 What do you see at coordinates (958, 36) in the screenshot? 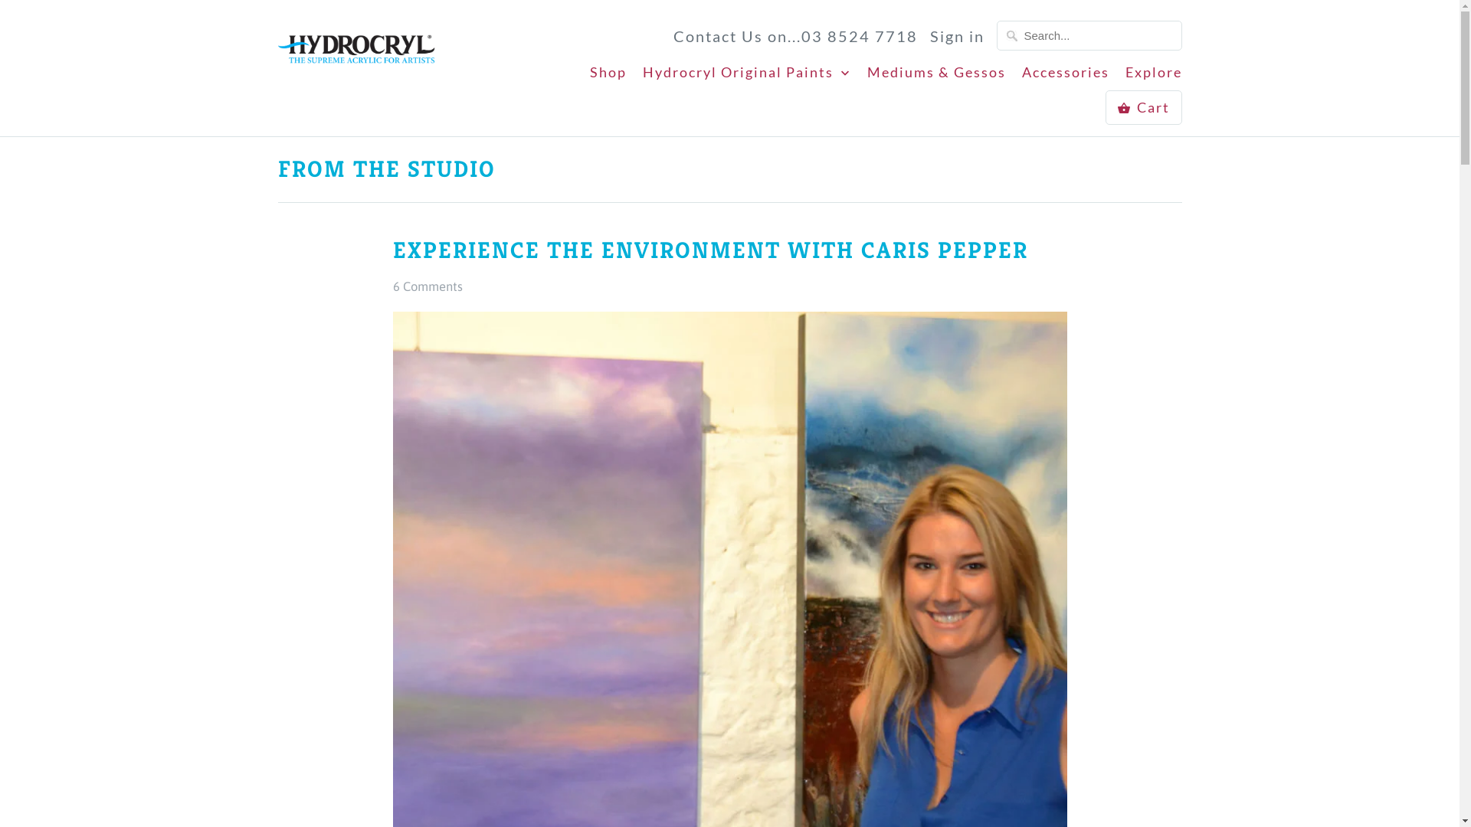
I see `Sign in` at bounding box center [958, 36].